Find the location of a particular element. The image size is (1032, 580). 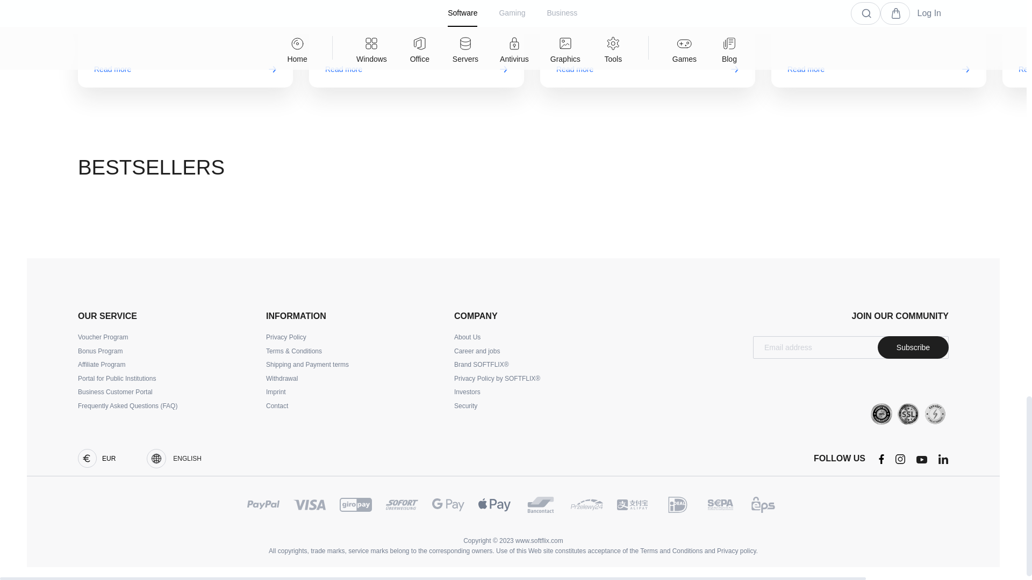

Imprint is located at coordinates (276, 392).